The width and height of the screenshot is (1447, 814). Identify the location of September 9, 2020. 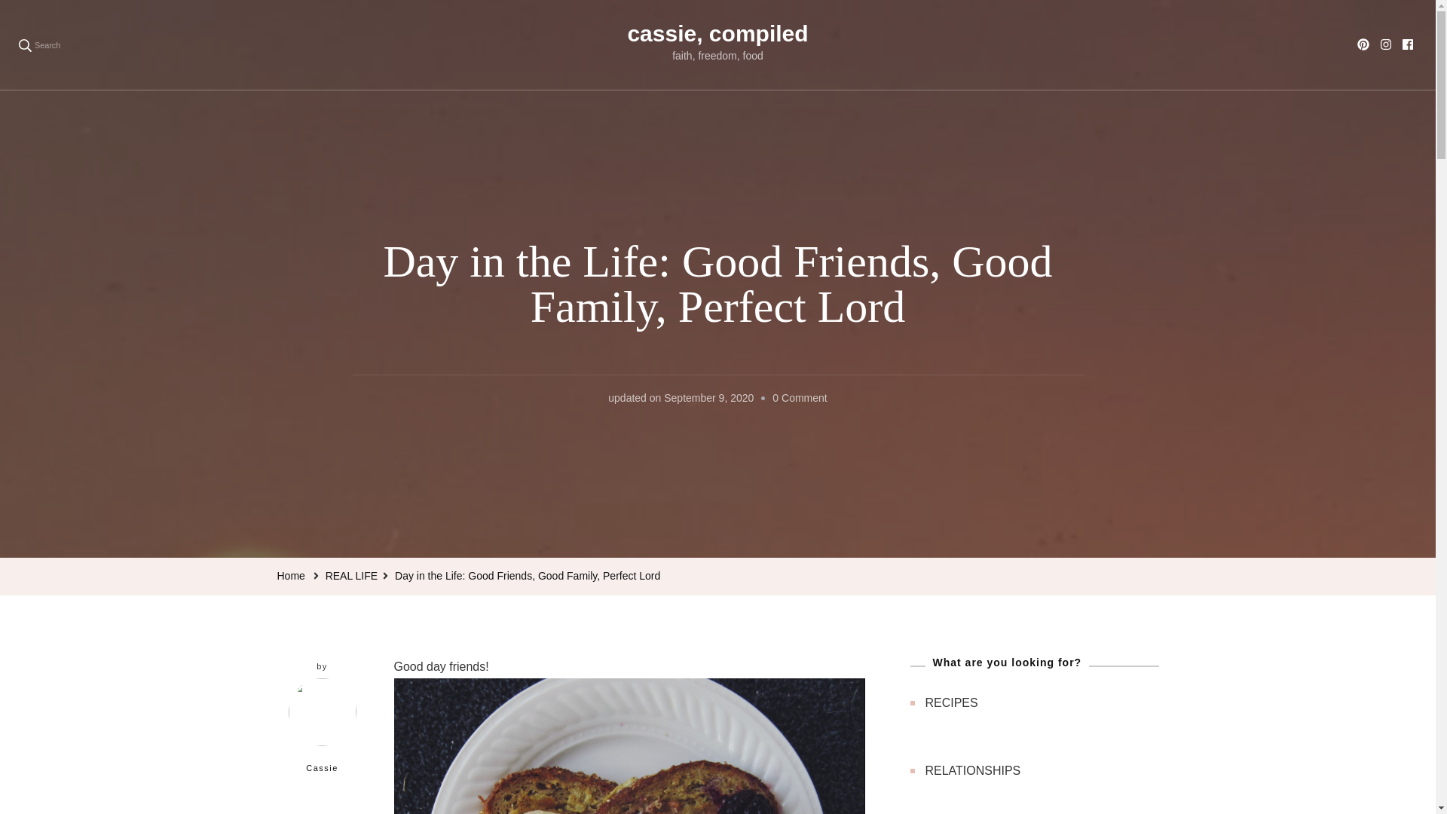
(708, 399).